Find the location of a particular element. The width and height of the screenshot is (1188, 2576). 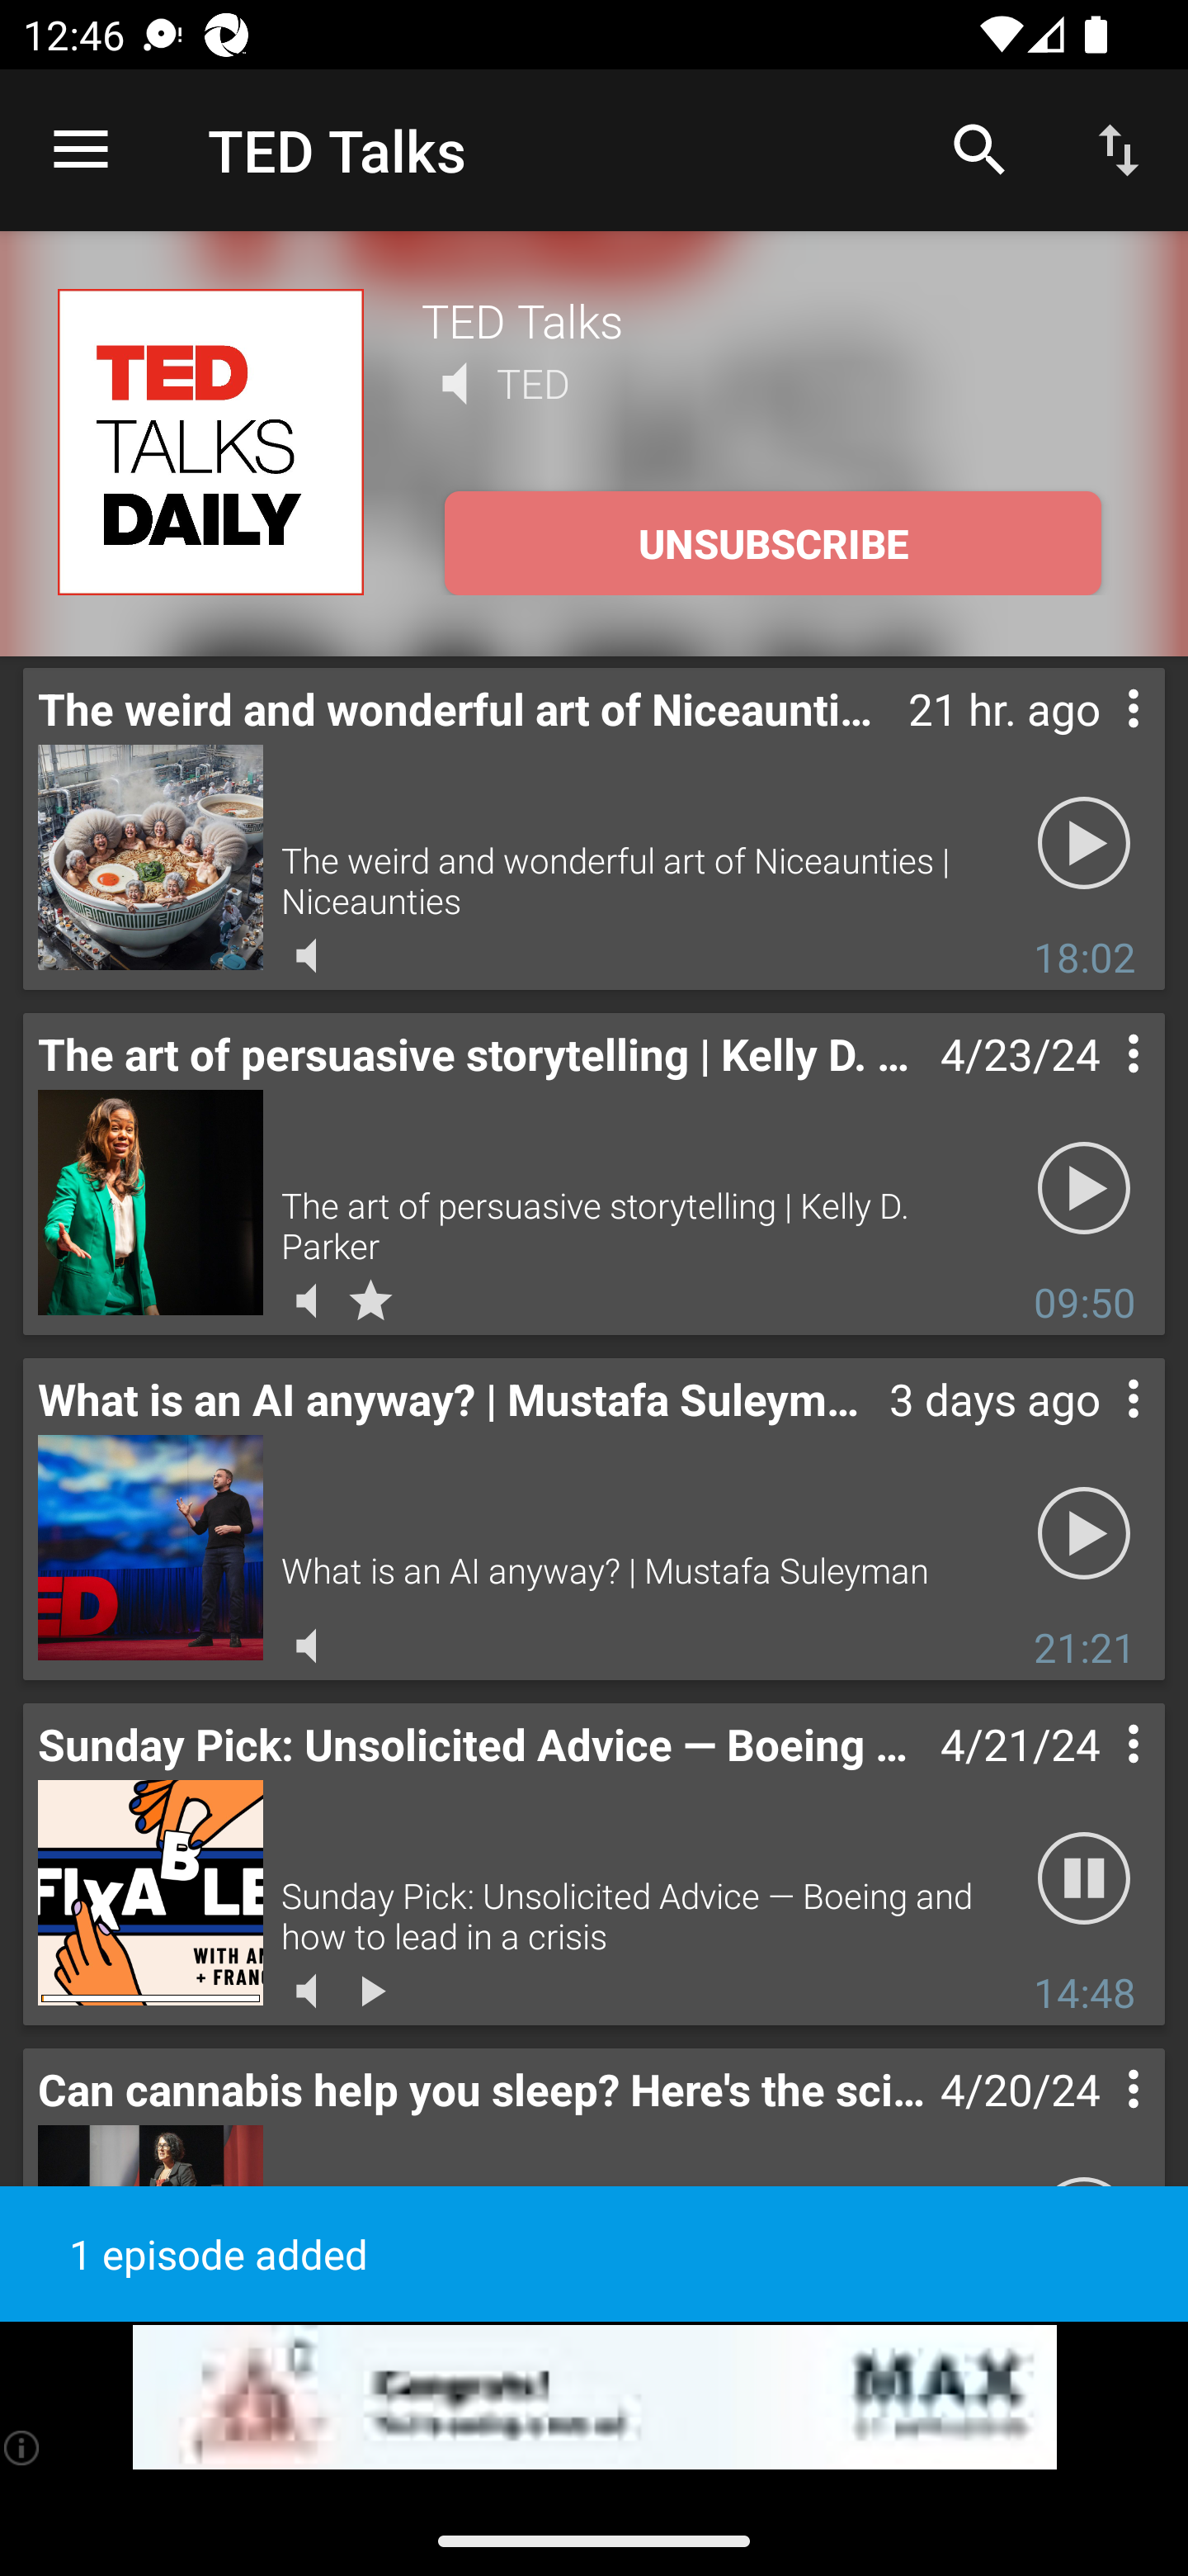

Contextual menu is located at coordinates (1097, 1087).